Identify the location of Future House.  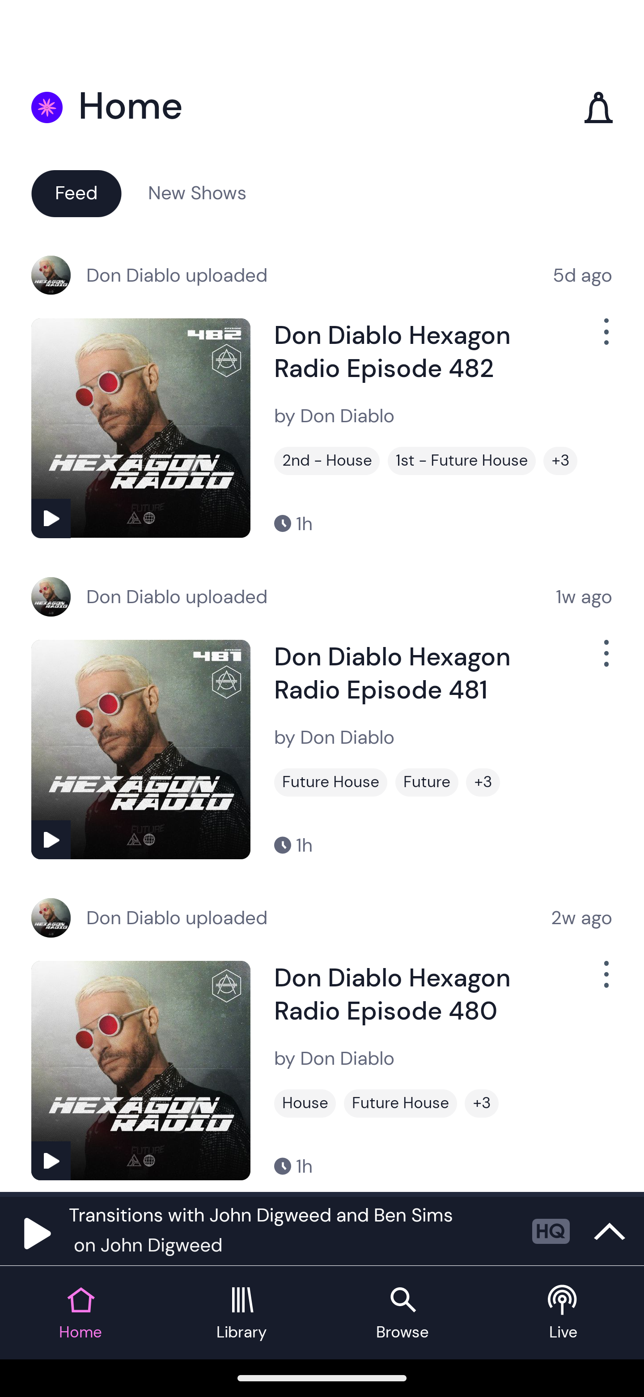
(330, 782).